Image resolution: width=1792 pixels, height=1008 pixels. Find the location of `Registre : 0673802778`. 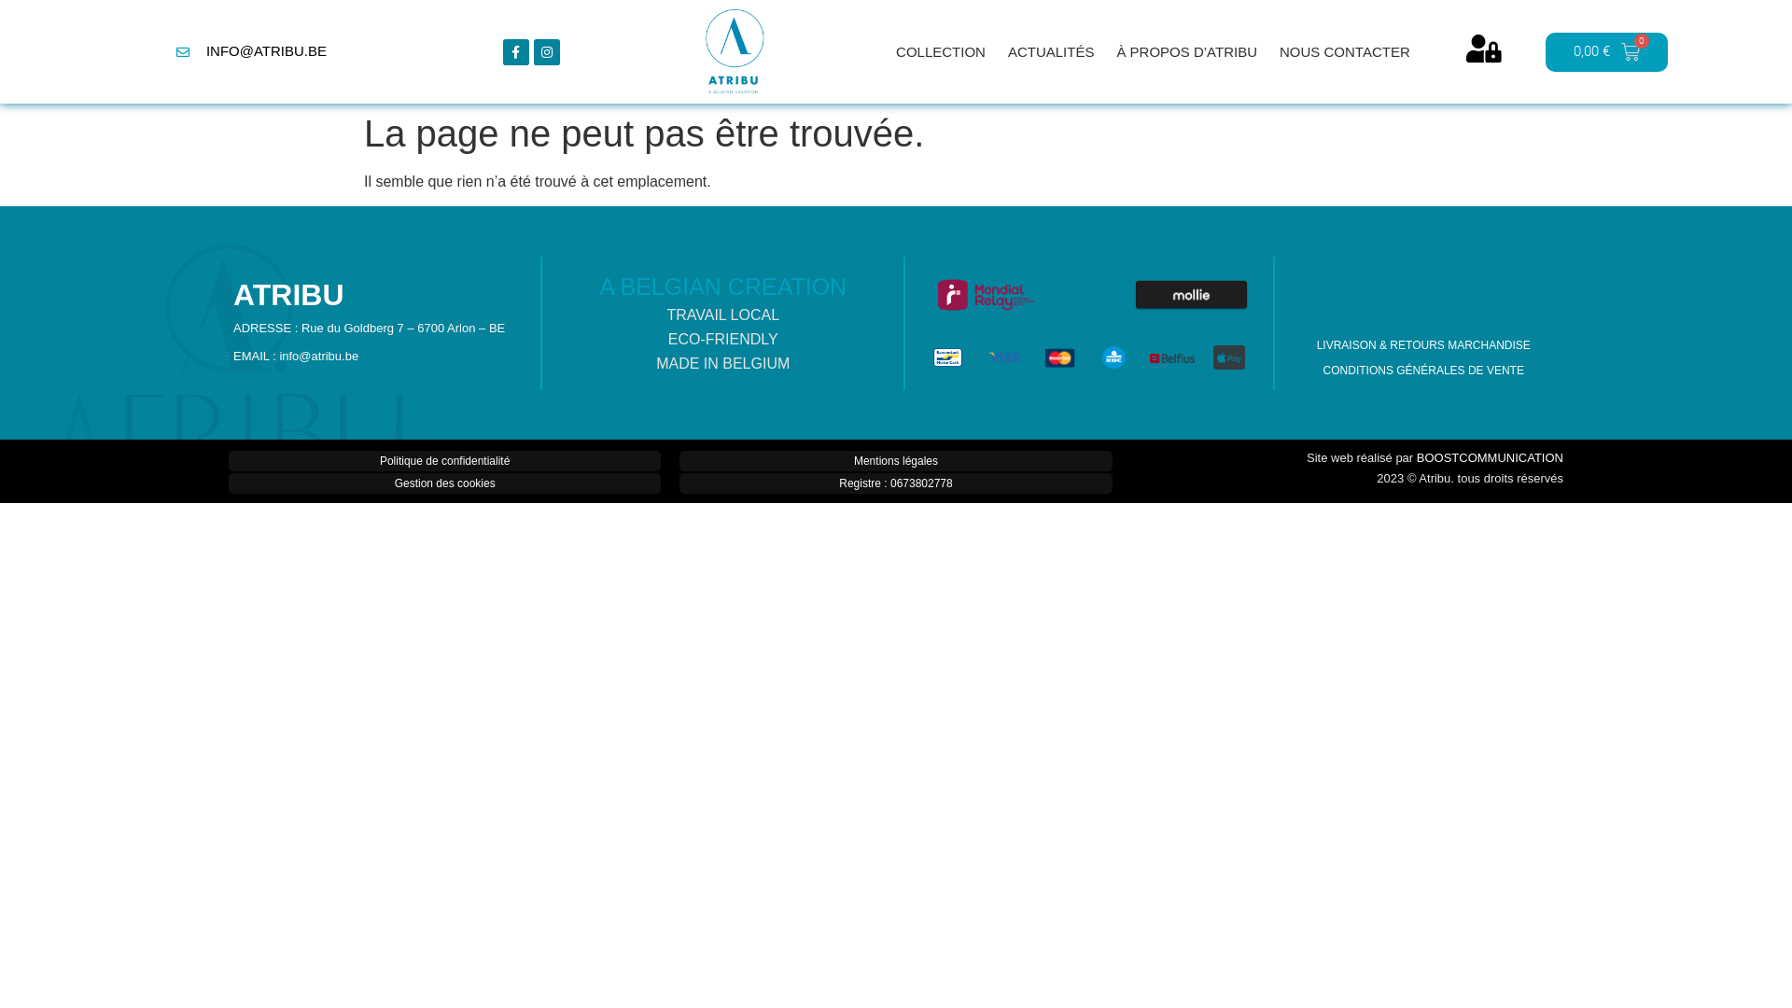

Registre : 0673802778 is located at coordinates (896, 483).